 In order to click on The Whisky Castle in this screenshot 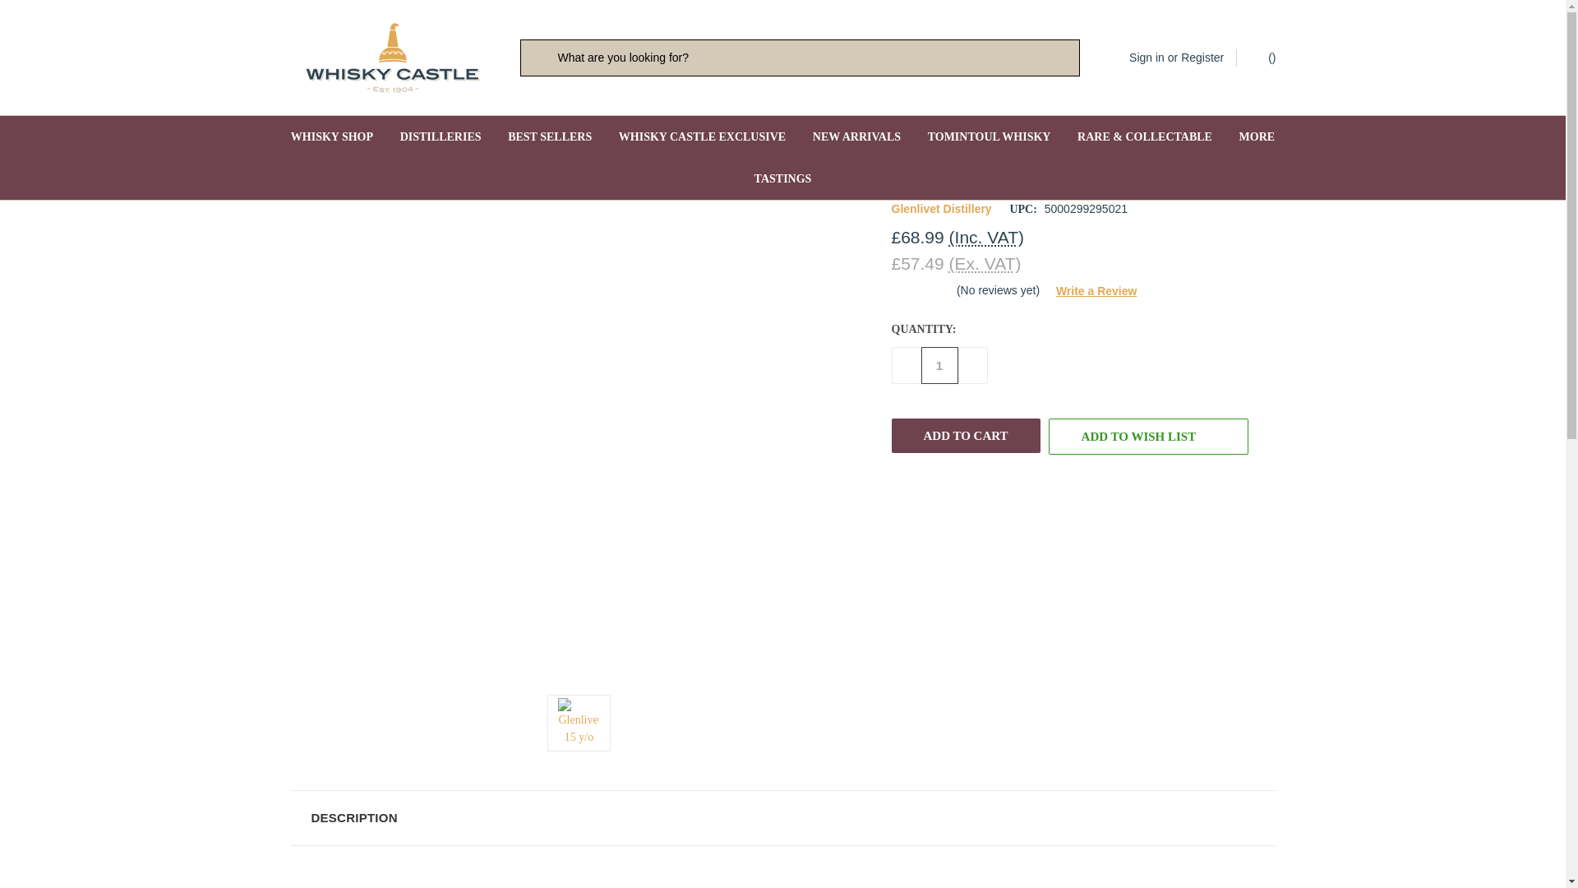, I will do `click(391, 58)`.